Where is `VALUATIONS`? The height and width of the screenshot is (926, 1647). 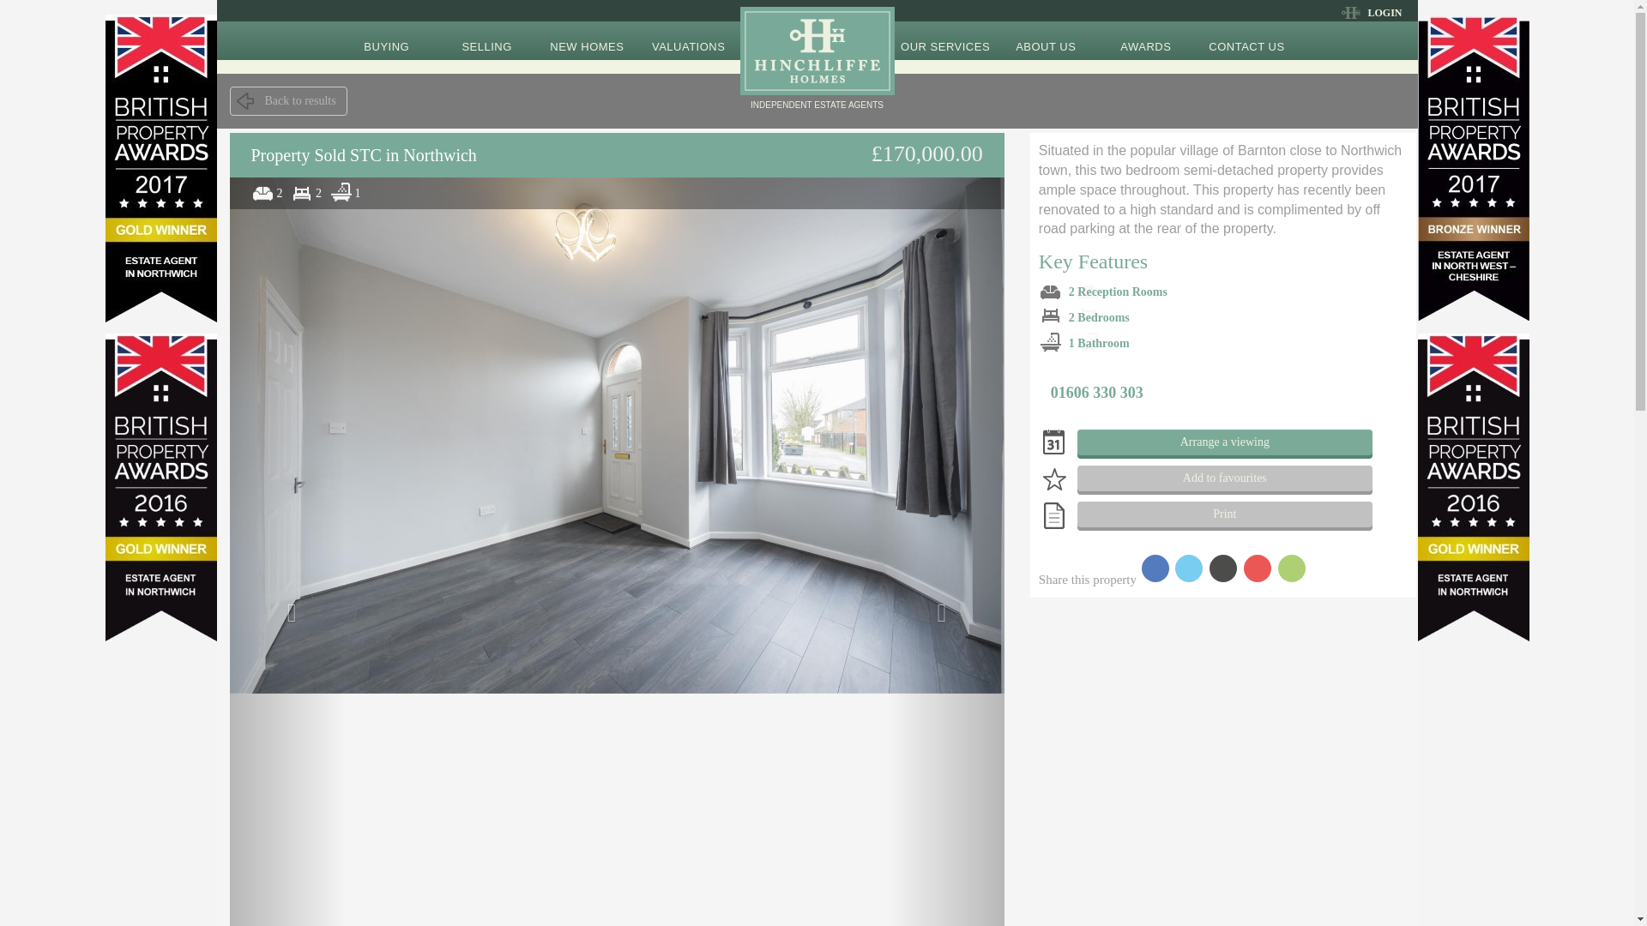 VALUATIONS is located at coordinates (688, 40).